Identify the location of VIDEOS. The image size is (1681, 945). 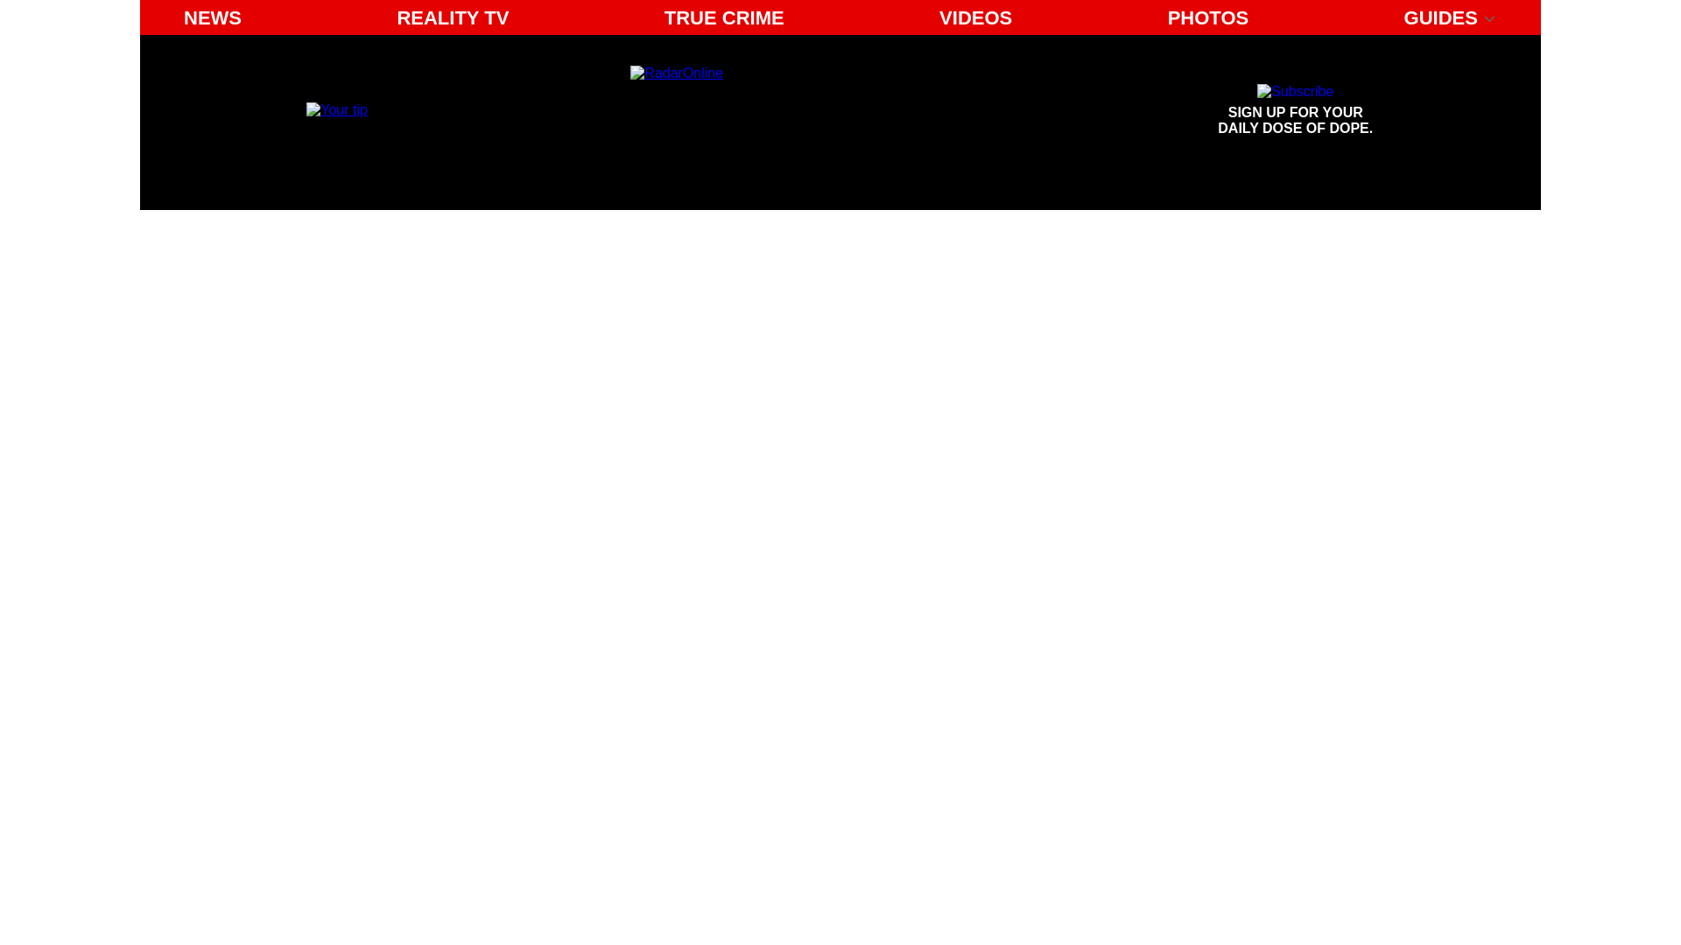
(336, 108).